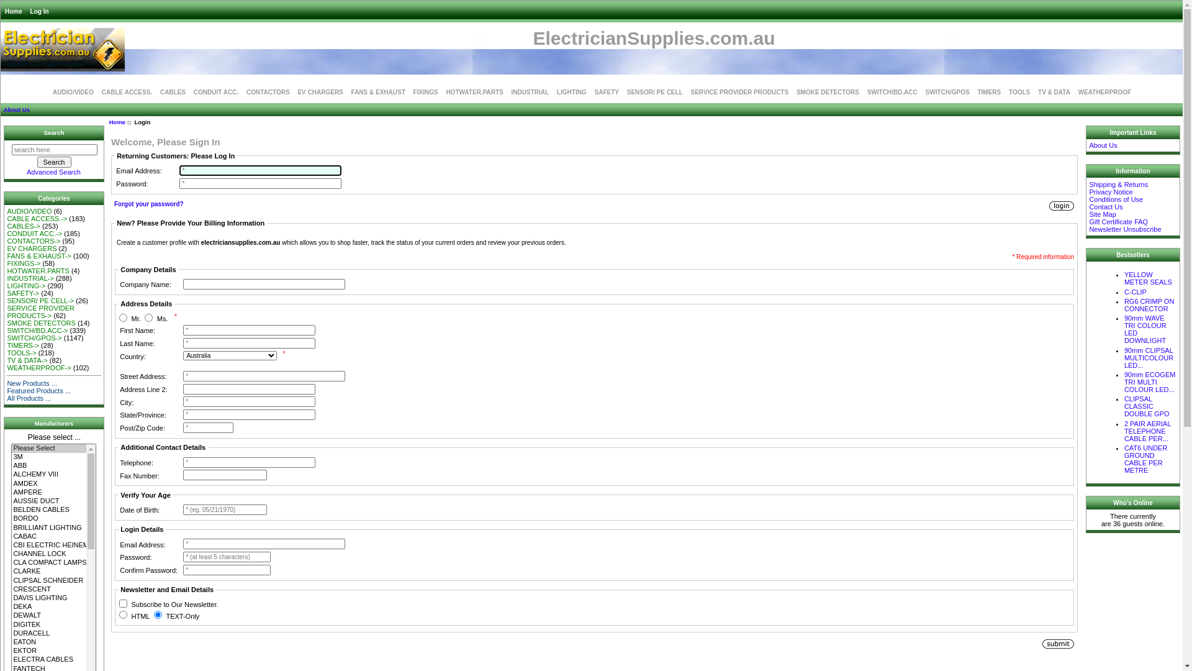 The height and width of the screenshot is (671, 1192). What do you see at coordinates (268, 92) in the screenshot?
I see `CONTACTORS` at bounding box center [268, 92].